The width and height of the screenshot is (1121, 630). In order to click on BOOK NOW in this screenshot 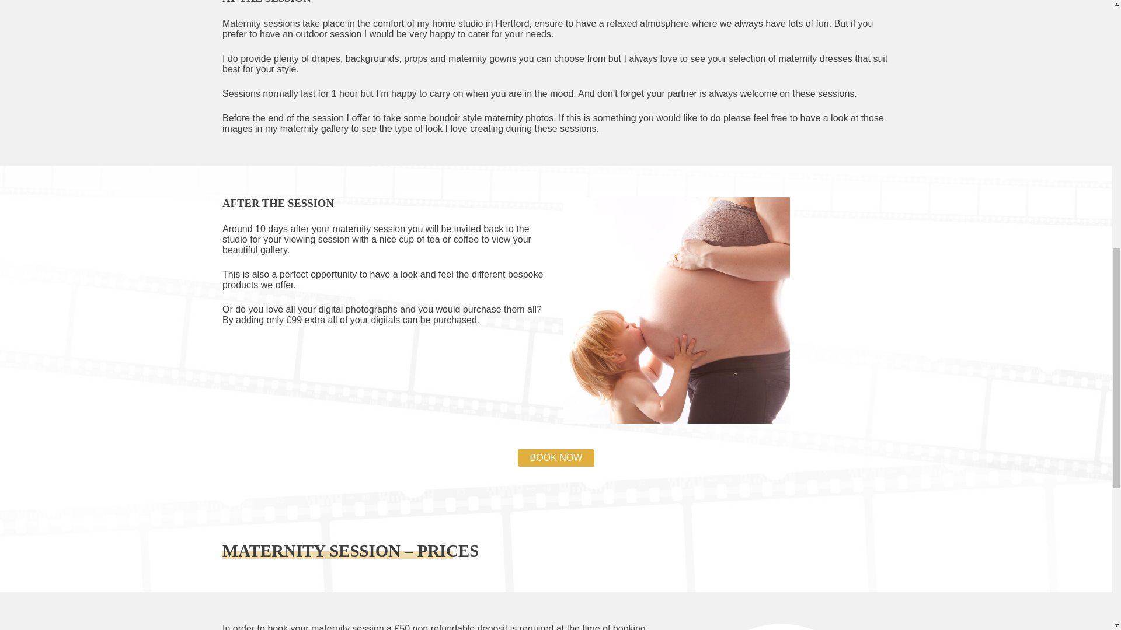, I will do `click(556, 458)`.